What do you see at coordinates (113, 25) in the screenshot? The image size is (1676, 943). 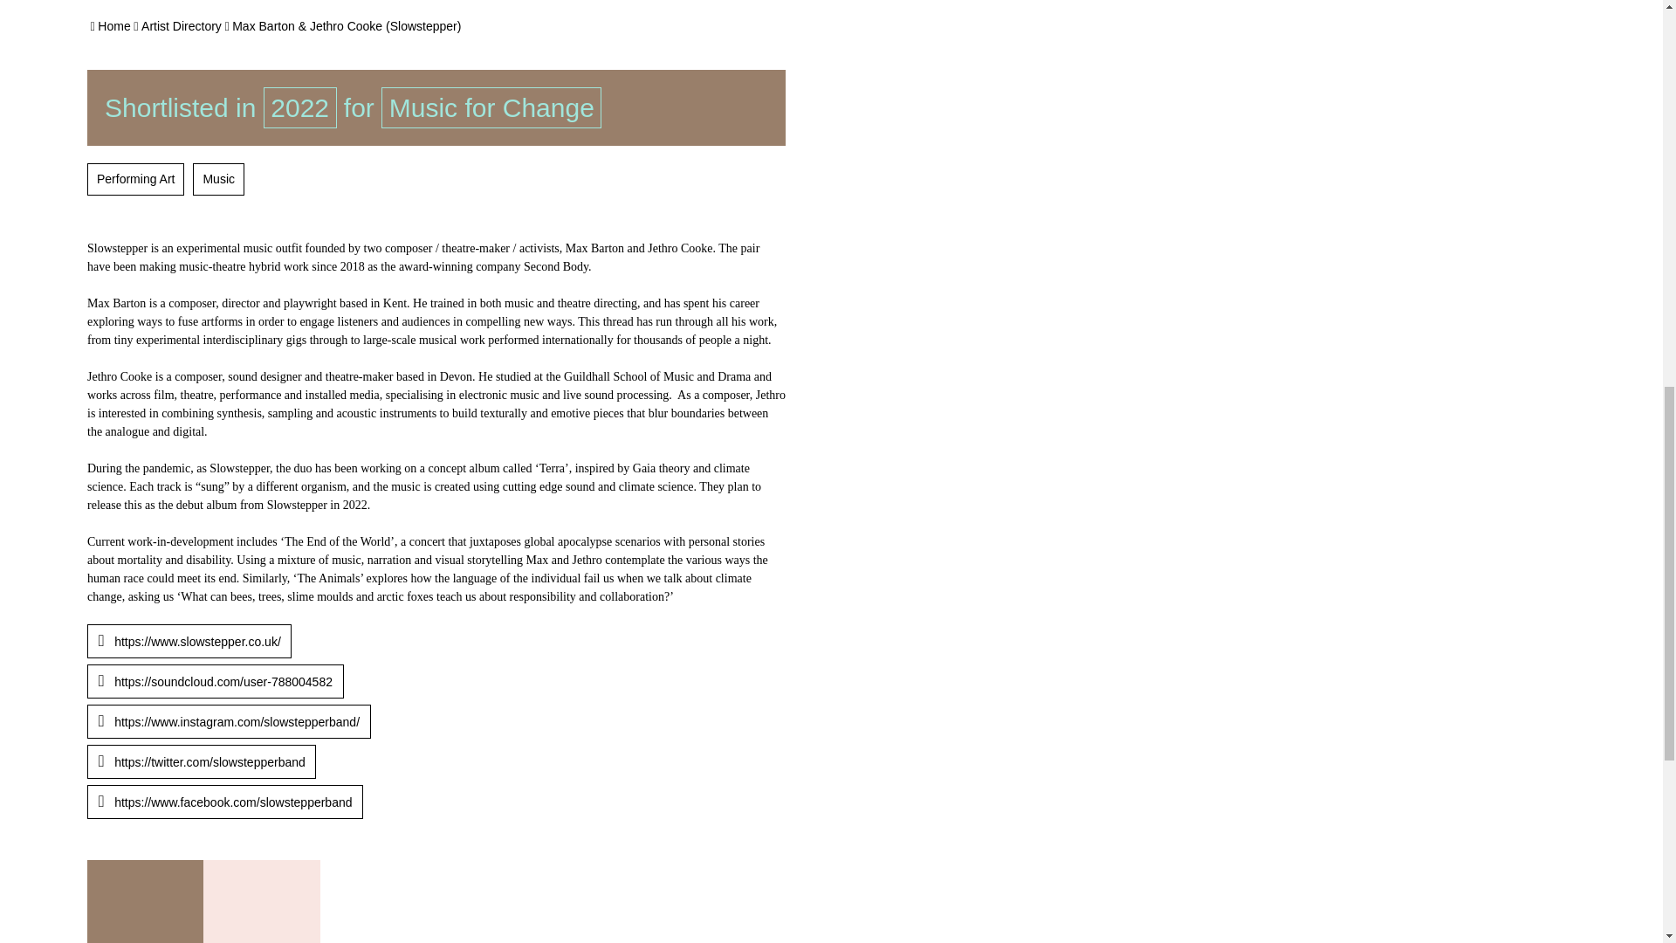 I see `Home` at bounding box center [113, 25].